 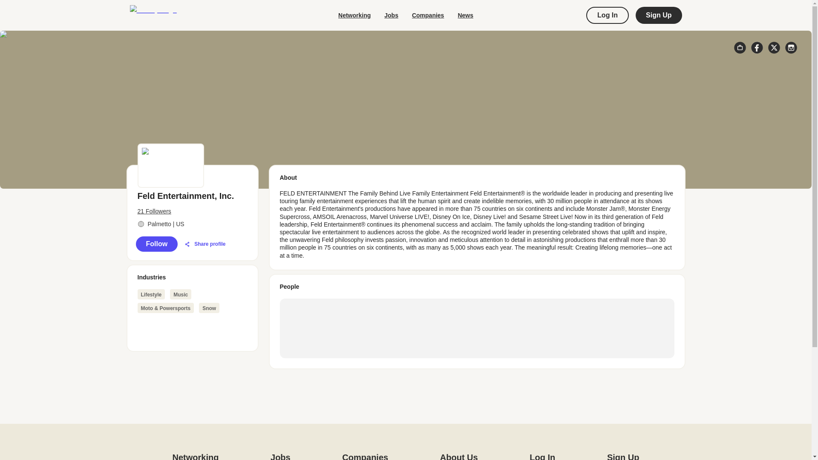 What do you see at coordinates (195, 456) in the screenshot?
I see `Networking` at bounding box center [195, 456].